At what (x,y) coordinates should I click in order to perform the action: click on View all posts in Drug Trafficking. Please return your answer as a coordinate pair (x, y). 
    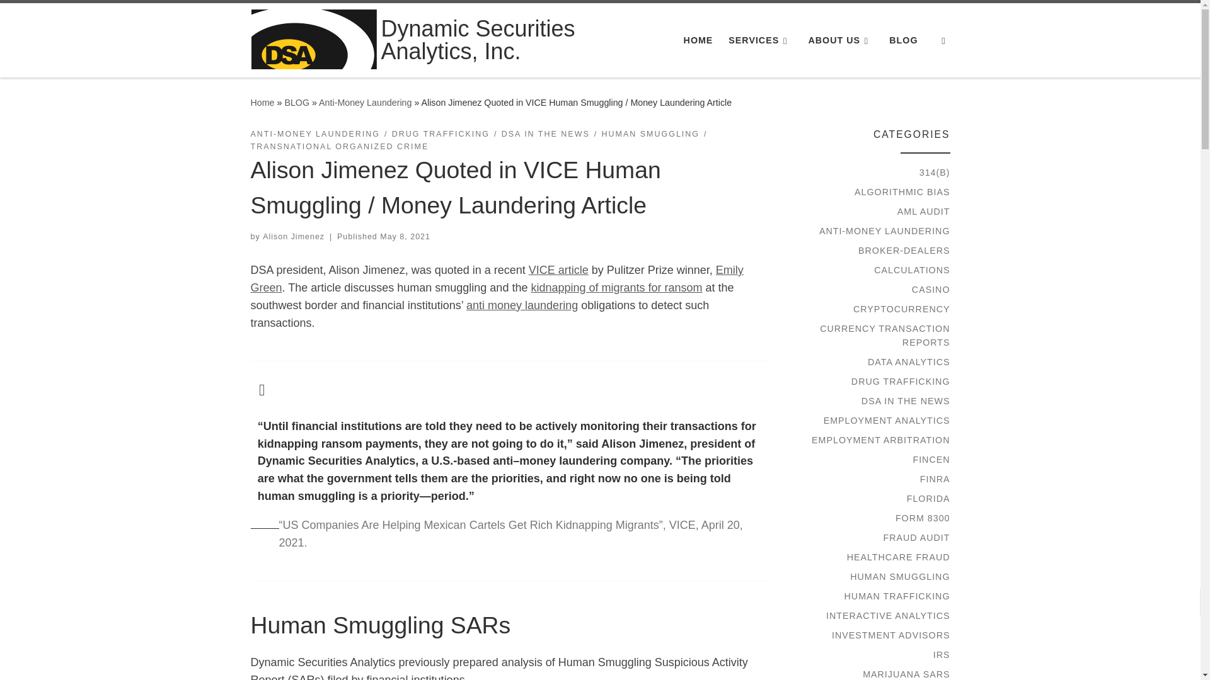
    Looking at the image, I should click on (441, 134).